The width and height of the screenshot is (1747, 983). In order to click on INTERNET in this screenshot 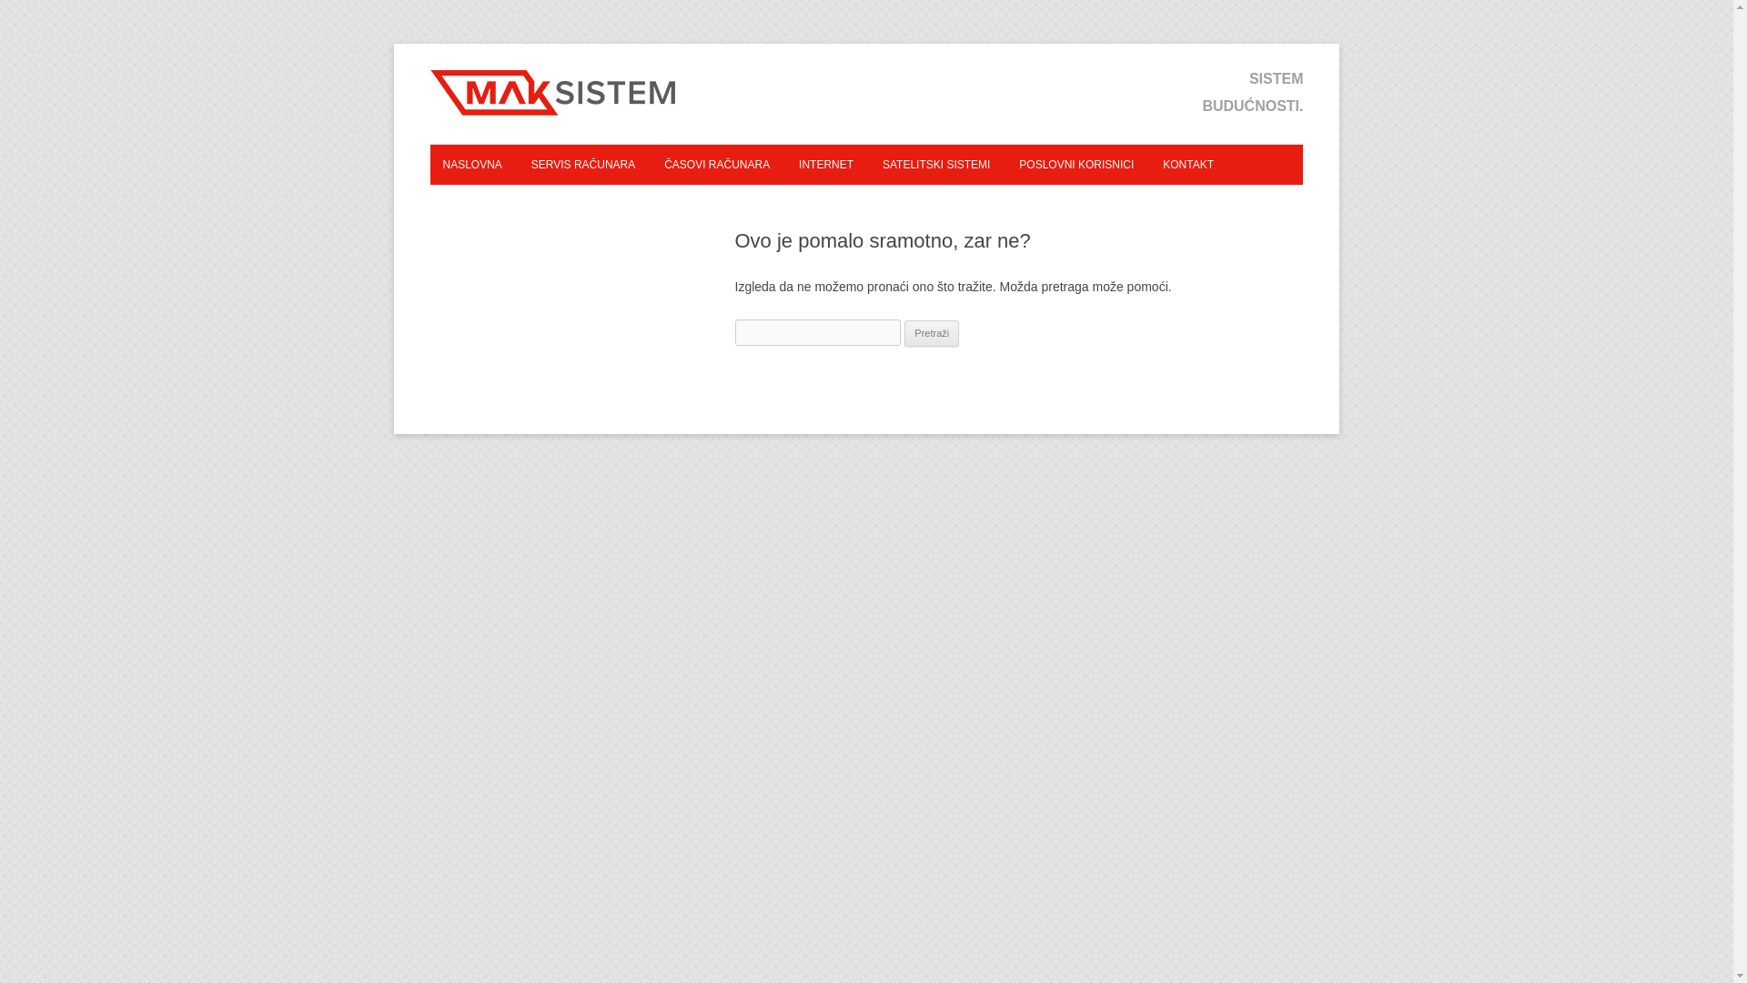, I will do `click(826, 164)`.